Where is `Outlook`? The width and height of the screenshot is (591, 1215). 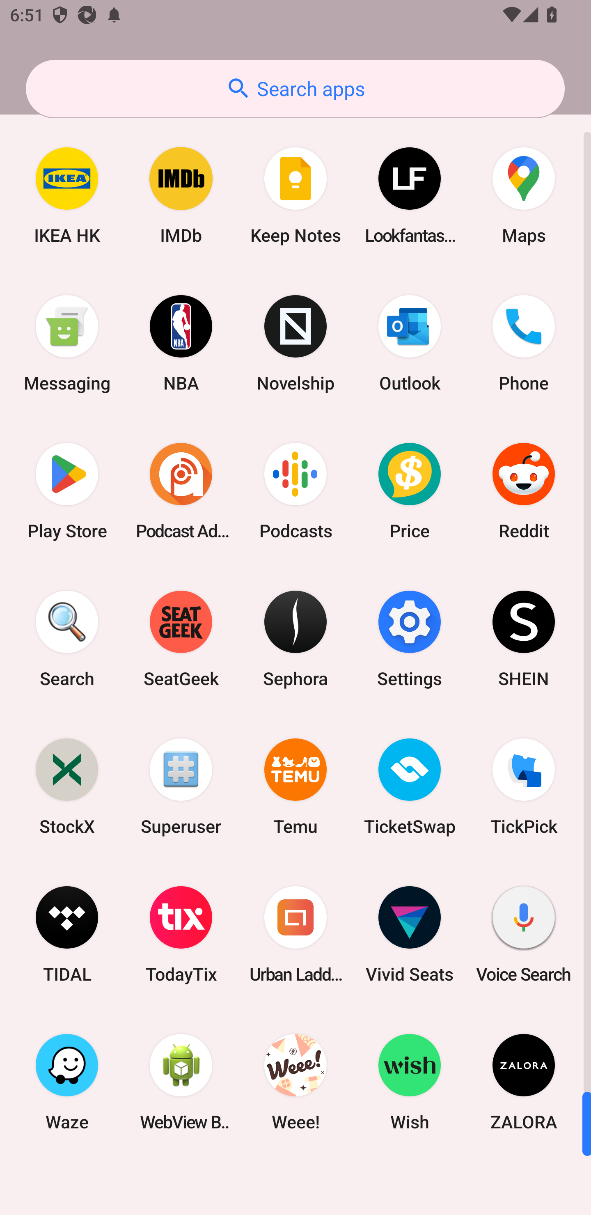 Outlook is located at coordinates (410, 343).